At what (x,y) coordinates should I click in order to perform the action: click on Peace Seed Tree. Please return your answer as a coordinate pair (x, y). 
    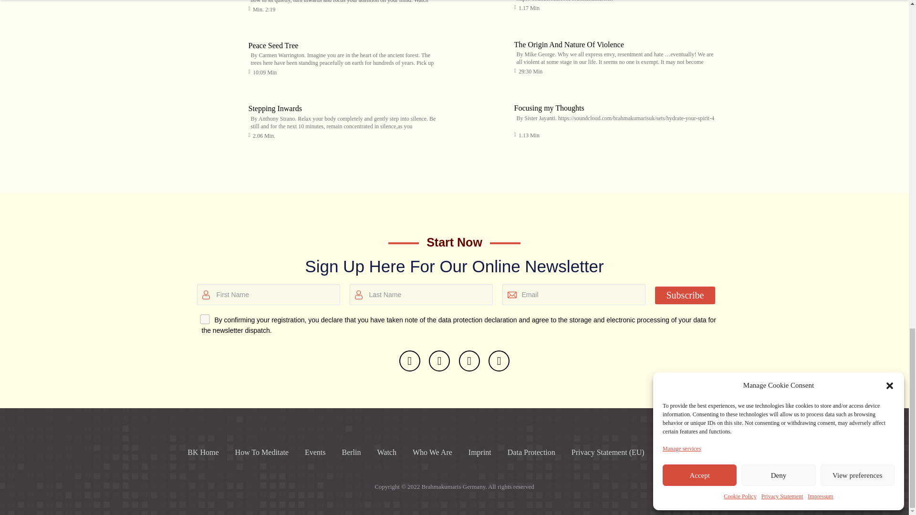
    Looking at the image, I should click on (273, 45).